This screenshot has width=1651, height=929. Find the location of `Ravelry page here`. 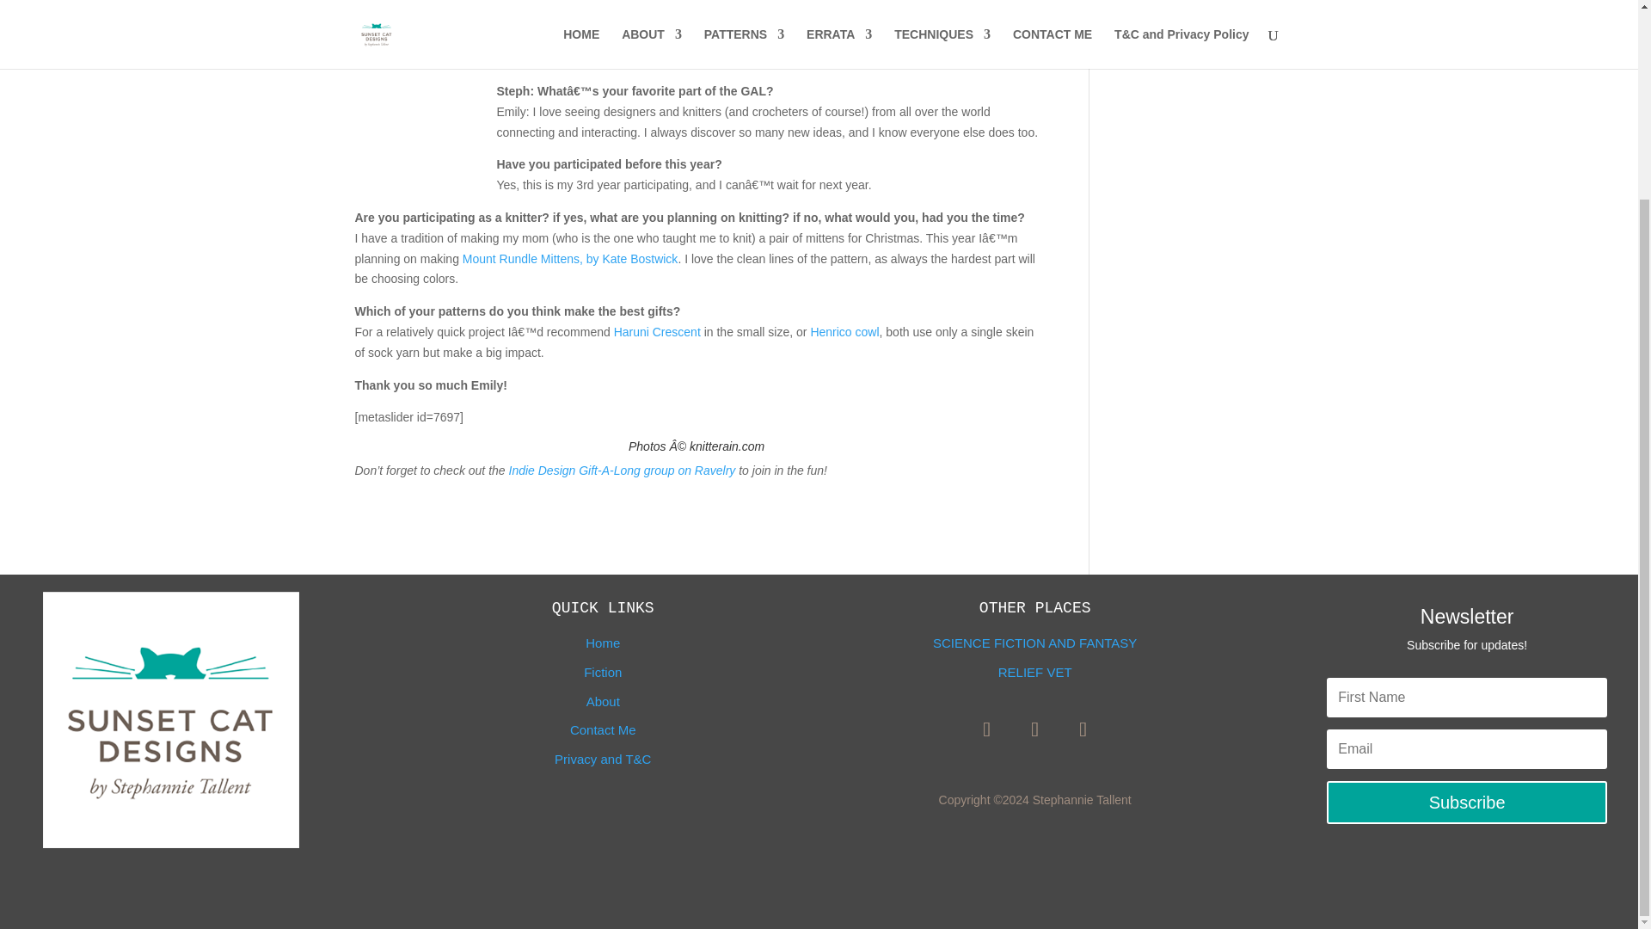

Ravelry page here is located at coordinates (922, 58).